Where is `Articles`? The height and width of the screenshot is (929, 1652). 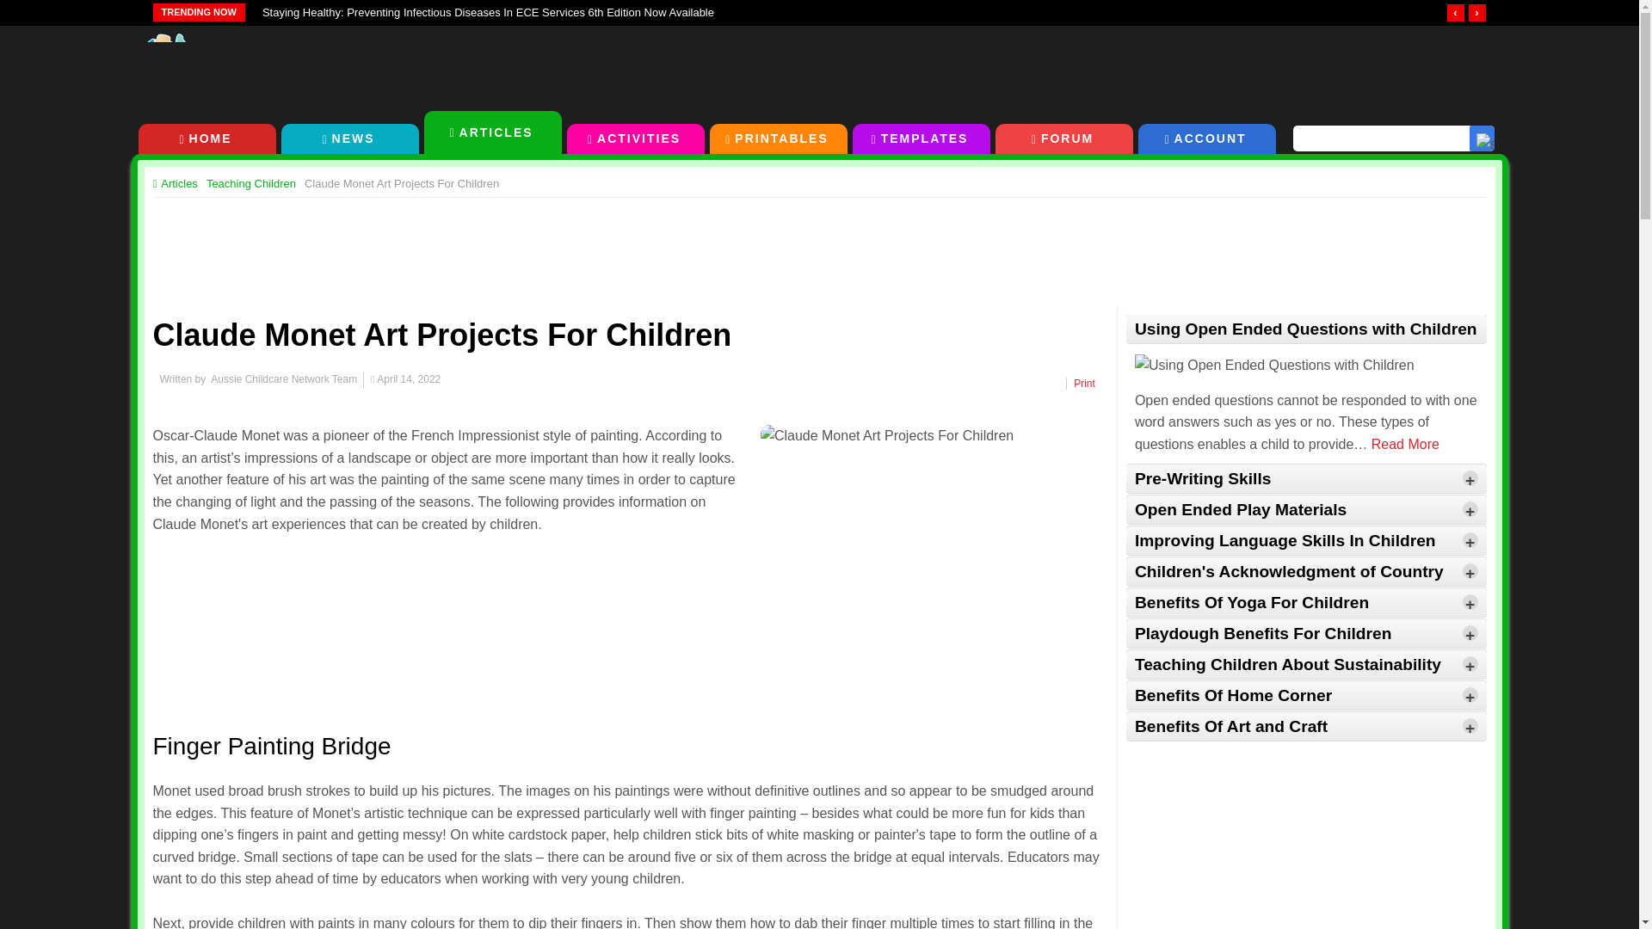
Articles is located at coordinates (179, 184).